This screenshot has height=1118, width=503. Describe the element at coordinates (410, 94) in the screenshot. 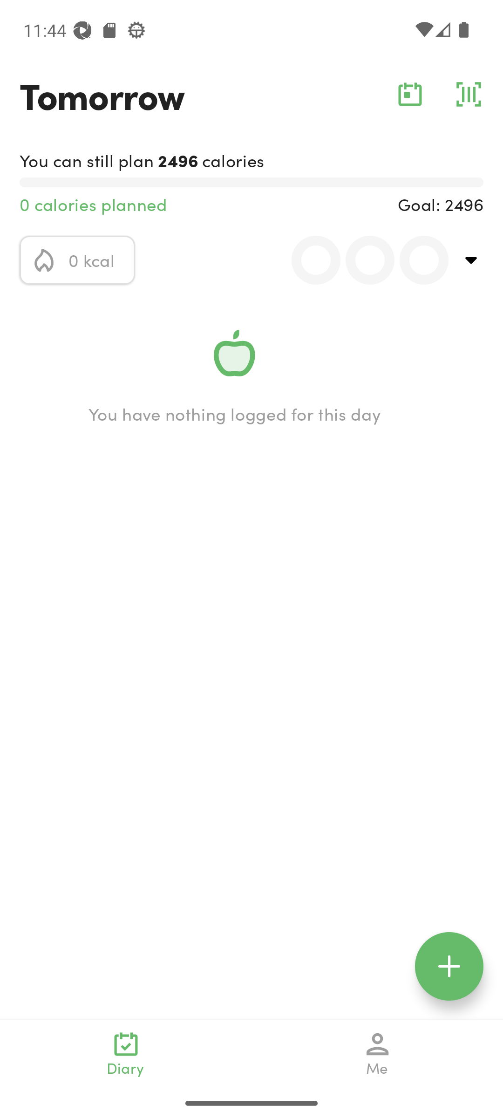

I see `calendar_action` at that location.